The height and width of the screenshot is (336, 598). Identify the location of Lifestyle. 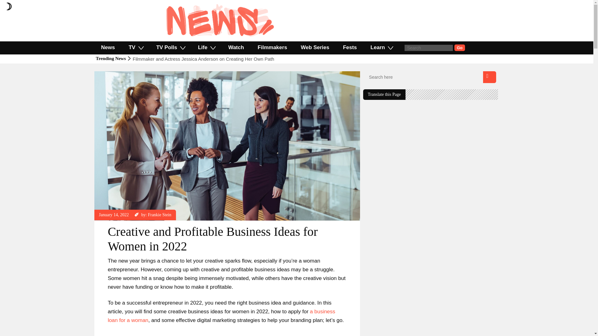
(107, 74).